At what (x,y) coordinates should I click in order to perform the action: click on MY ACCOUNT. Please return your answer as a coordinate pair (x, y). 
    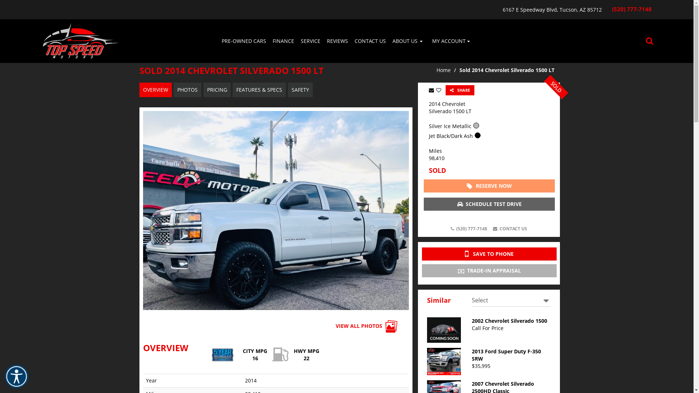
    Looking at the image, I should click on (451, 41).